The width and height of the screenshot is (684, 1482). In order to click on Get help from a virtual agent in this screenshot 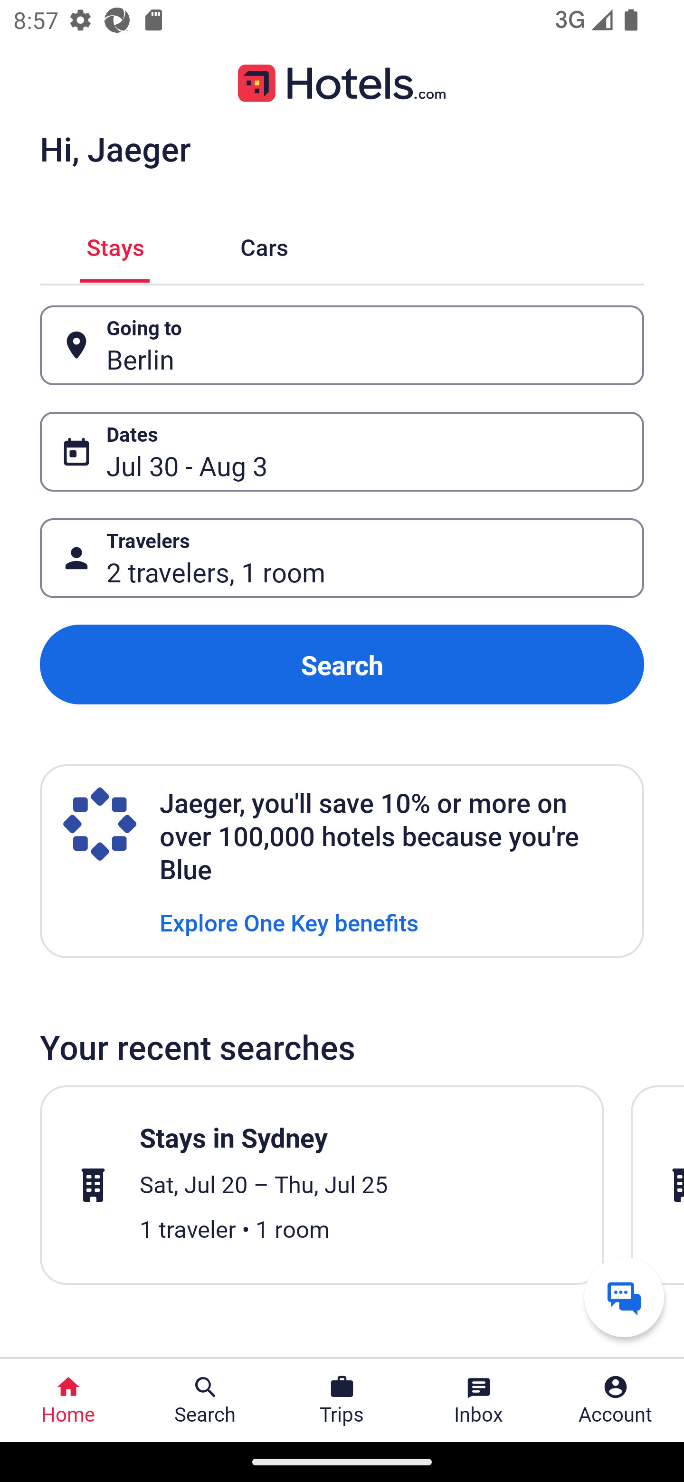, I will do `click(624, 1297)`.